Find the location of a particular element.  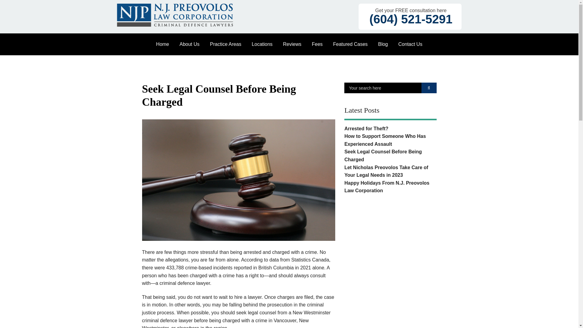

Drug Offences is located at coordinates (225, 112).